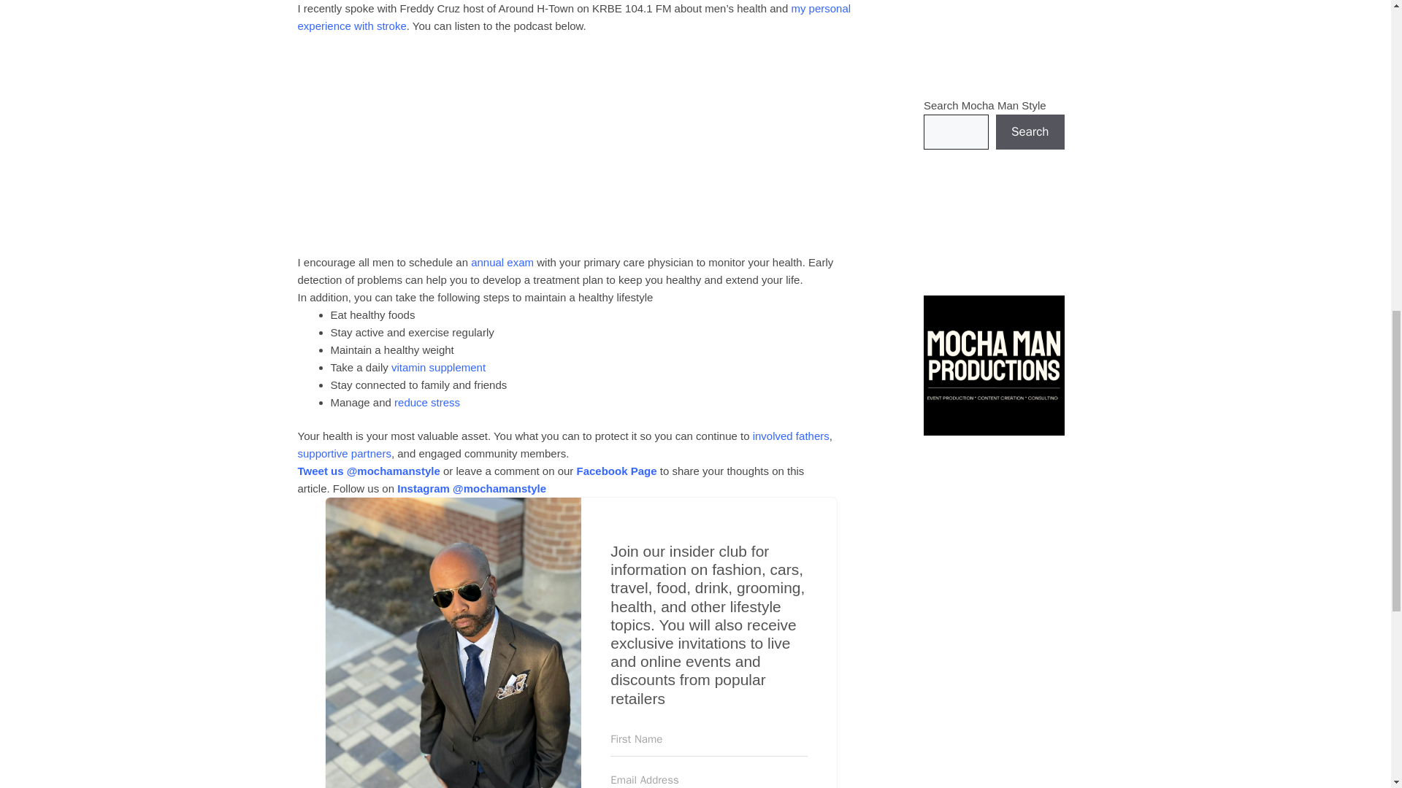 This screenshot has height=788, width=1402. What do you see at coordinates (553, 144) in the screenshot?
I see `Audioboom player` at bounding box center [553, 144].